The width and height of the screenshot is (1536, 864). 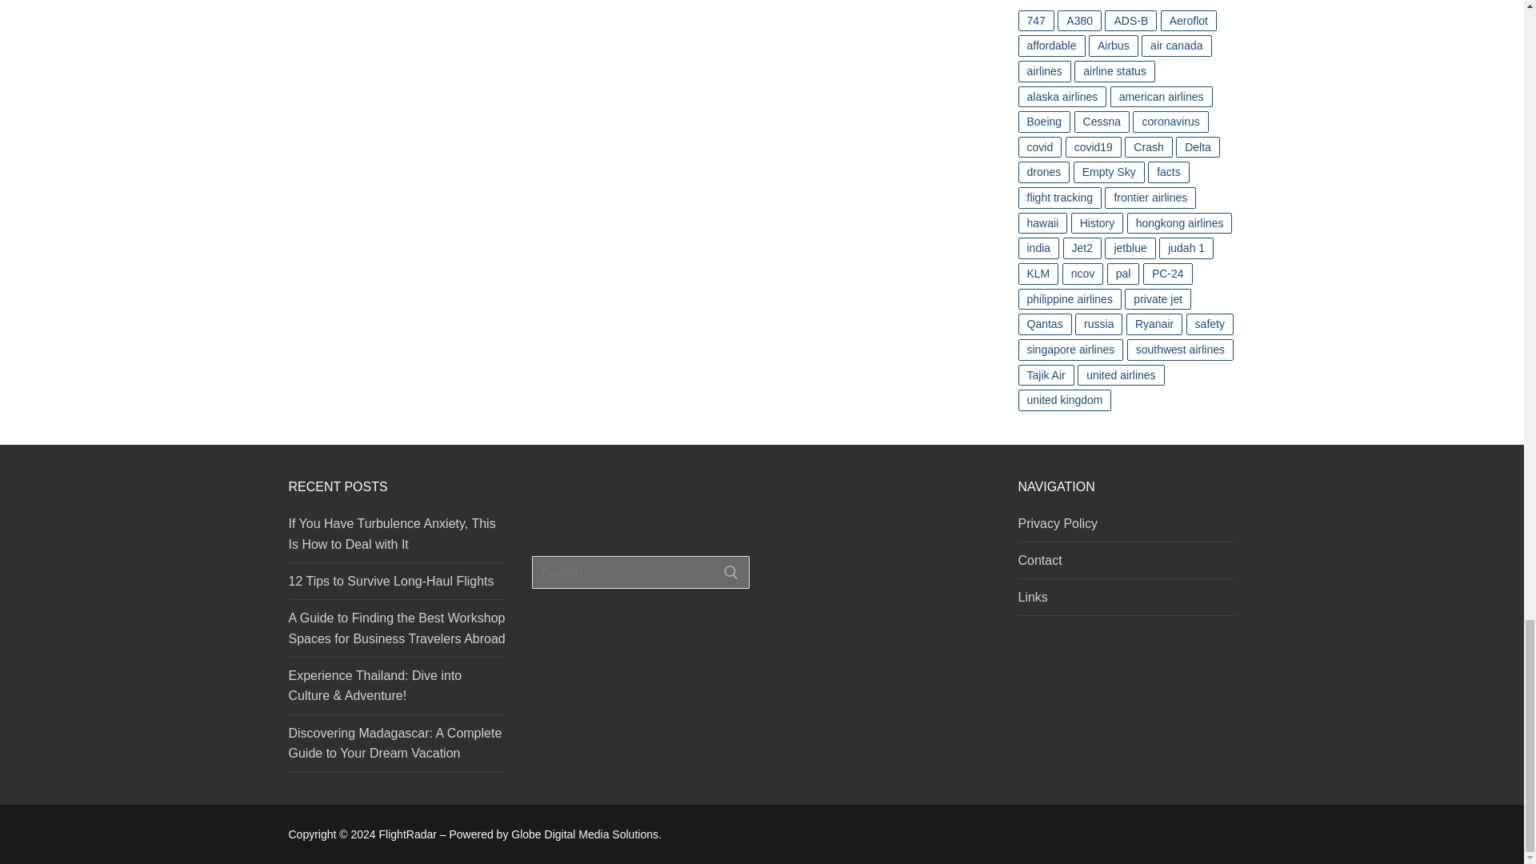 I want to click on Search for:, so click(x=640, y=573).